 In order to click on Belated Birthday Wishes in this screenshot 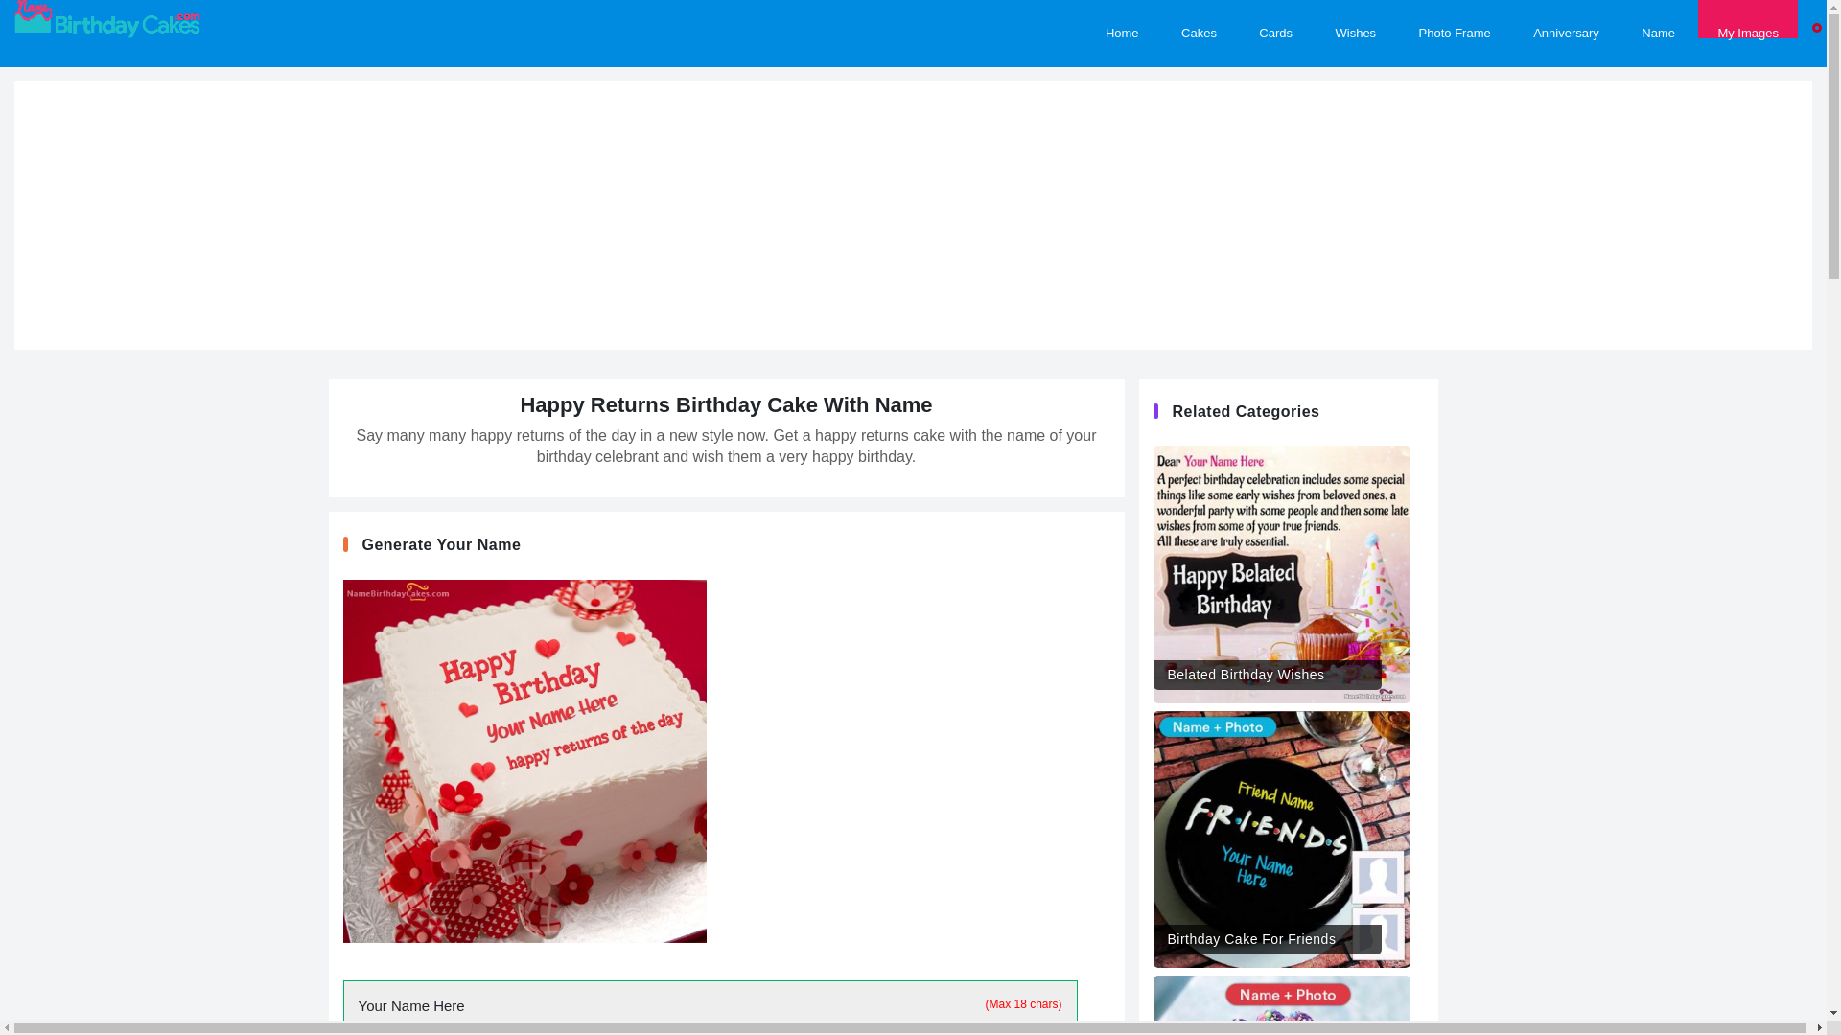, I will do `click(1281, 567)`.